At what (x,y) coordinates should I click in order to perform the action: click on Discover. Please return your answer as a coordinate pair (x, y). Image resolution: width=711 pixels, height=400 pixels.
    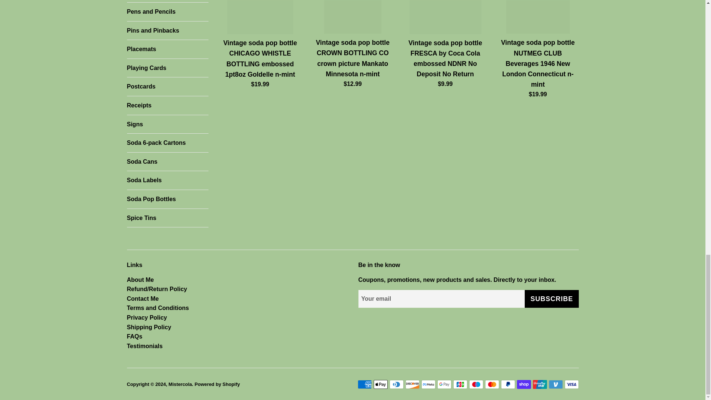
    Looking at the image, I should click on (412, 384).